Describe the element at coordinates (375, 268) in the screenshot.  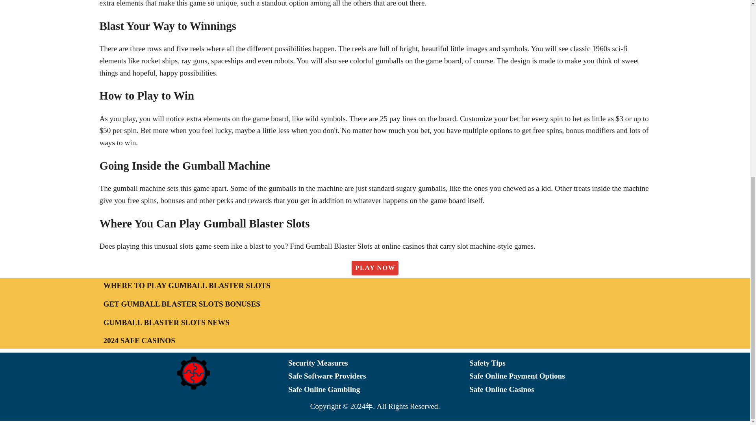
I see `PLAY NOW` at that location.